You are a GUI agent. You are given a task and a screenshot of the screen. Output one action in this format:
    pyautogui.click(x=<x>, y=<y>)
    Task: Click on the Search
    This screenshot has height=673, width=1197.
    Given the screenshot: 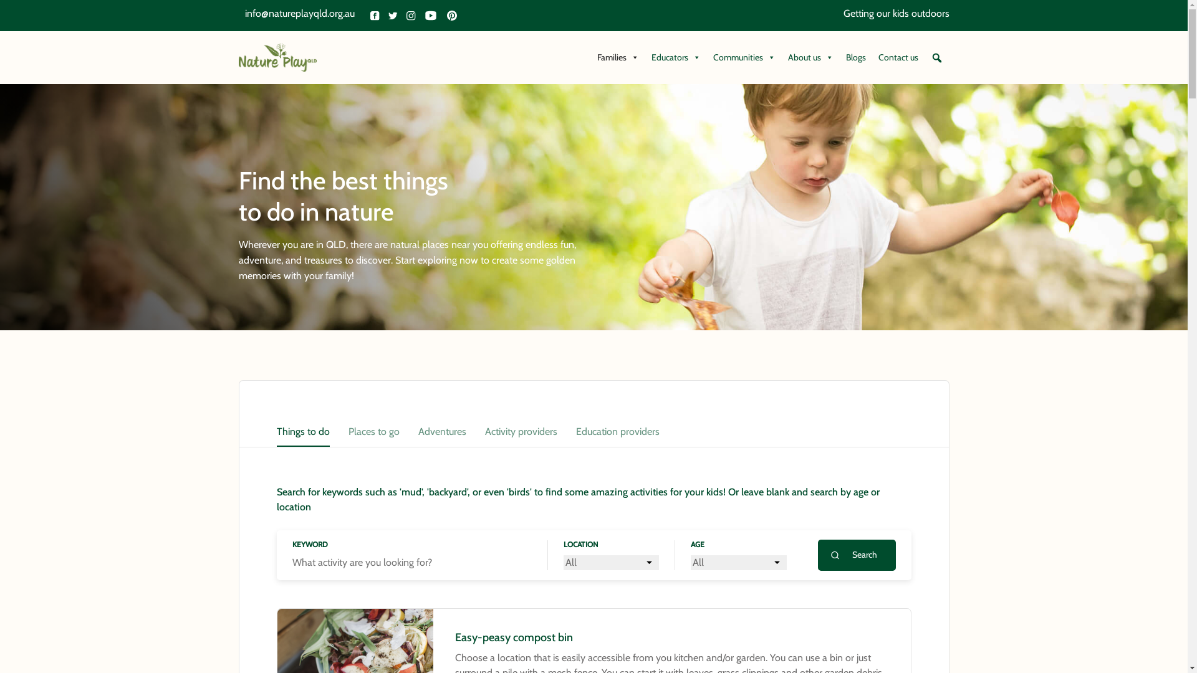 What is the action you would take?
    pyautogui.click(x=12, y=13)
    